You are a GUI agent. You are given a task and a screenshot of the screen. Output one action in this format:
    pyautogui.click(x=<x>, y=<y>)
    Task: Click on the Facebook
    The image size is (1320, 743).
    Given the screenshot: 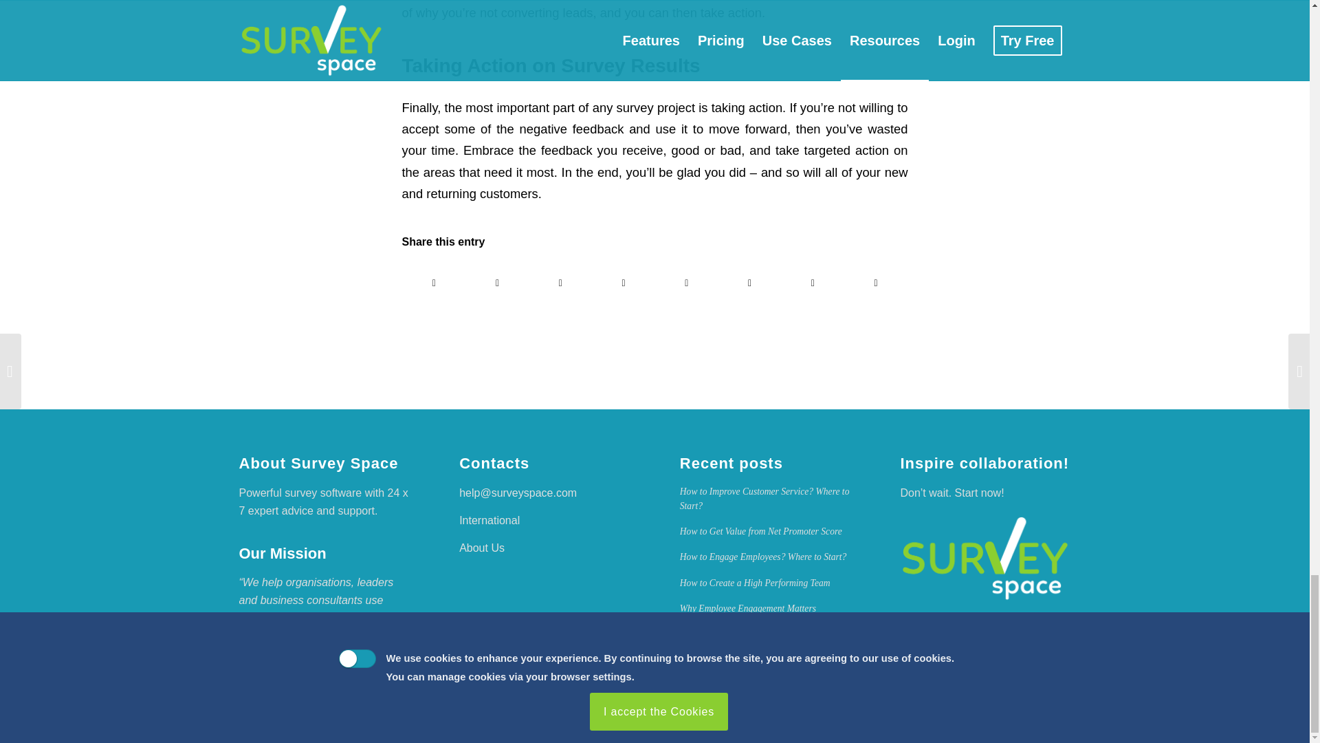 What is the action you would take?
    pyautogui.click(x=1053, y=718)
    